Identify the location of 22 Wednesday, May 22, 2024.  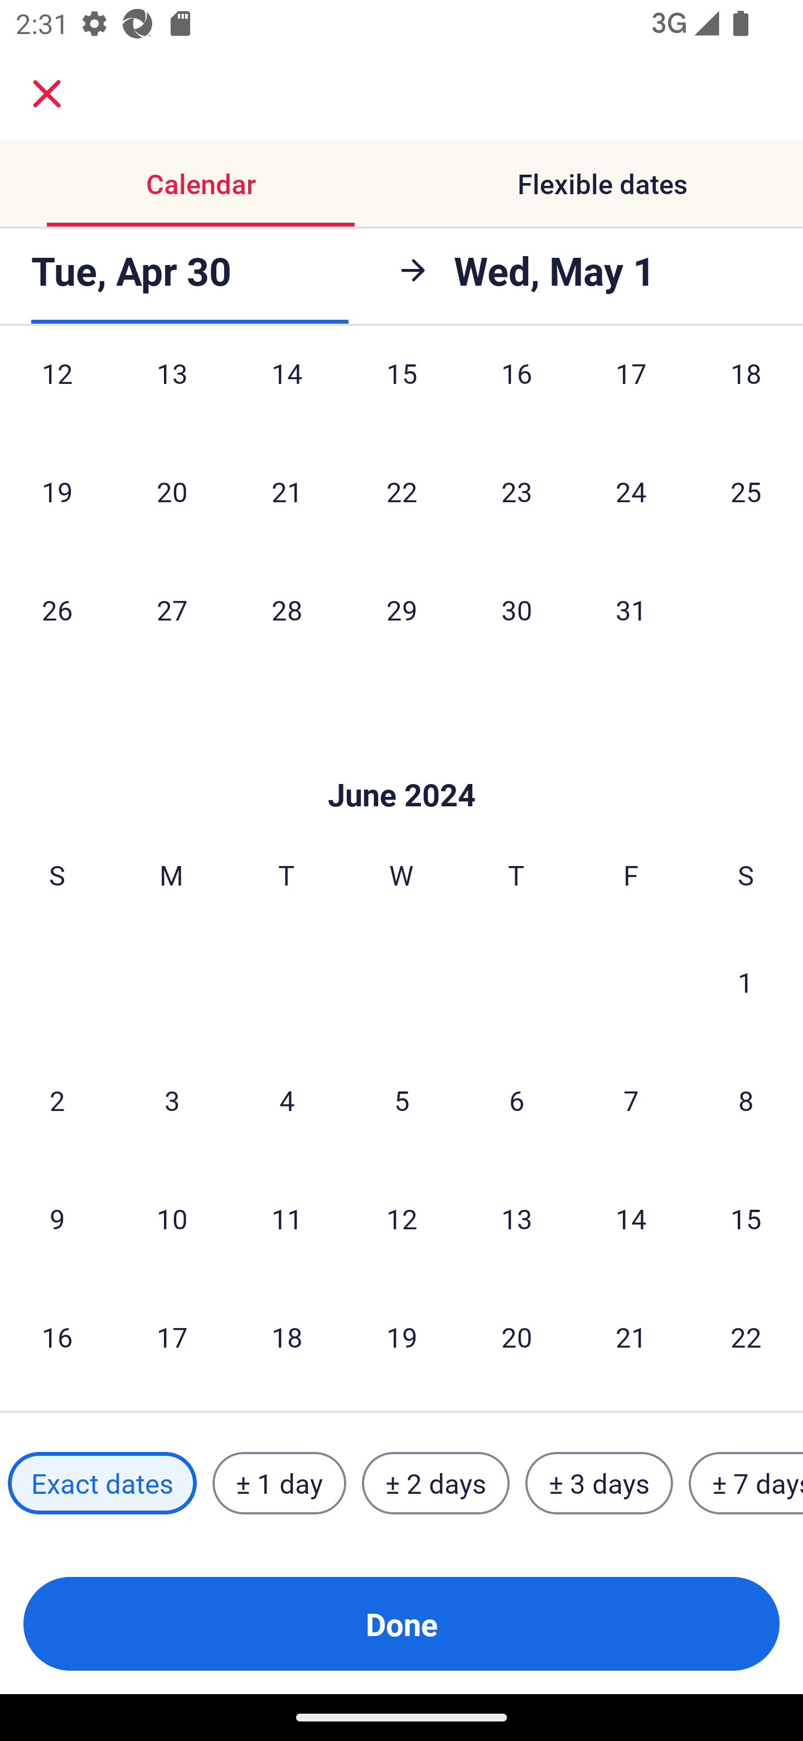
(401, 490).